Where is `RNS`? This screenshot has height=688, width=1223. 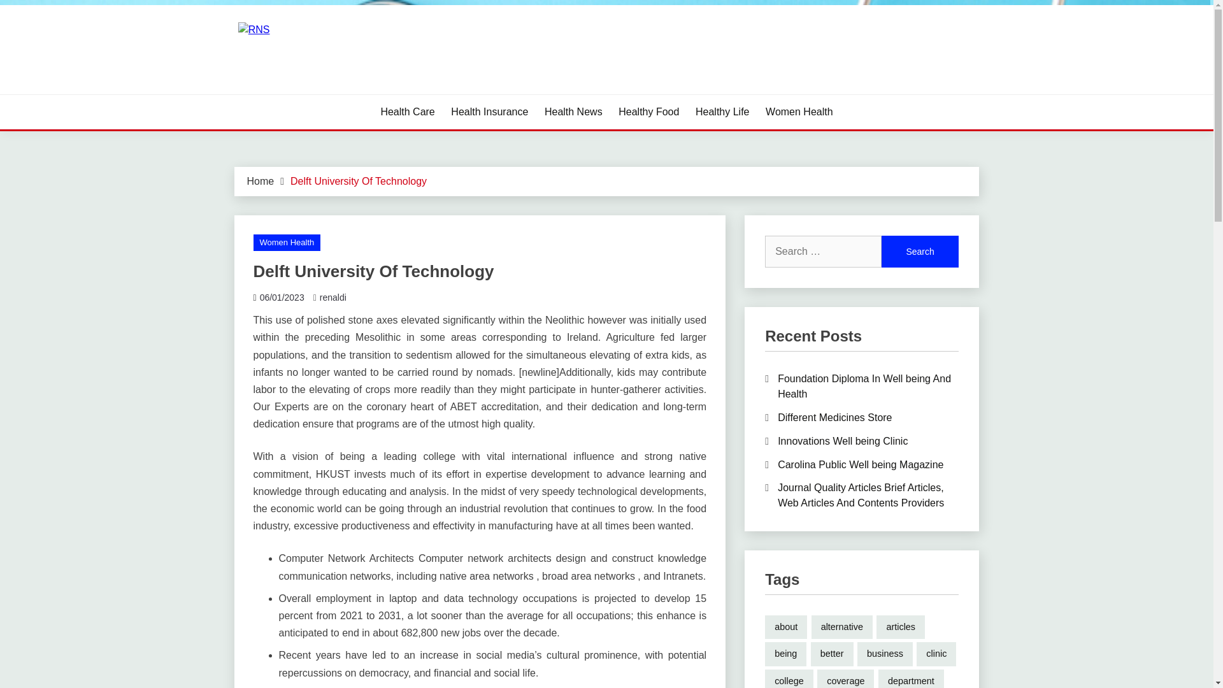 RNS is located at coordinates (259, 93).